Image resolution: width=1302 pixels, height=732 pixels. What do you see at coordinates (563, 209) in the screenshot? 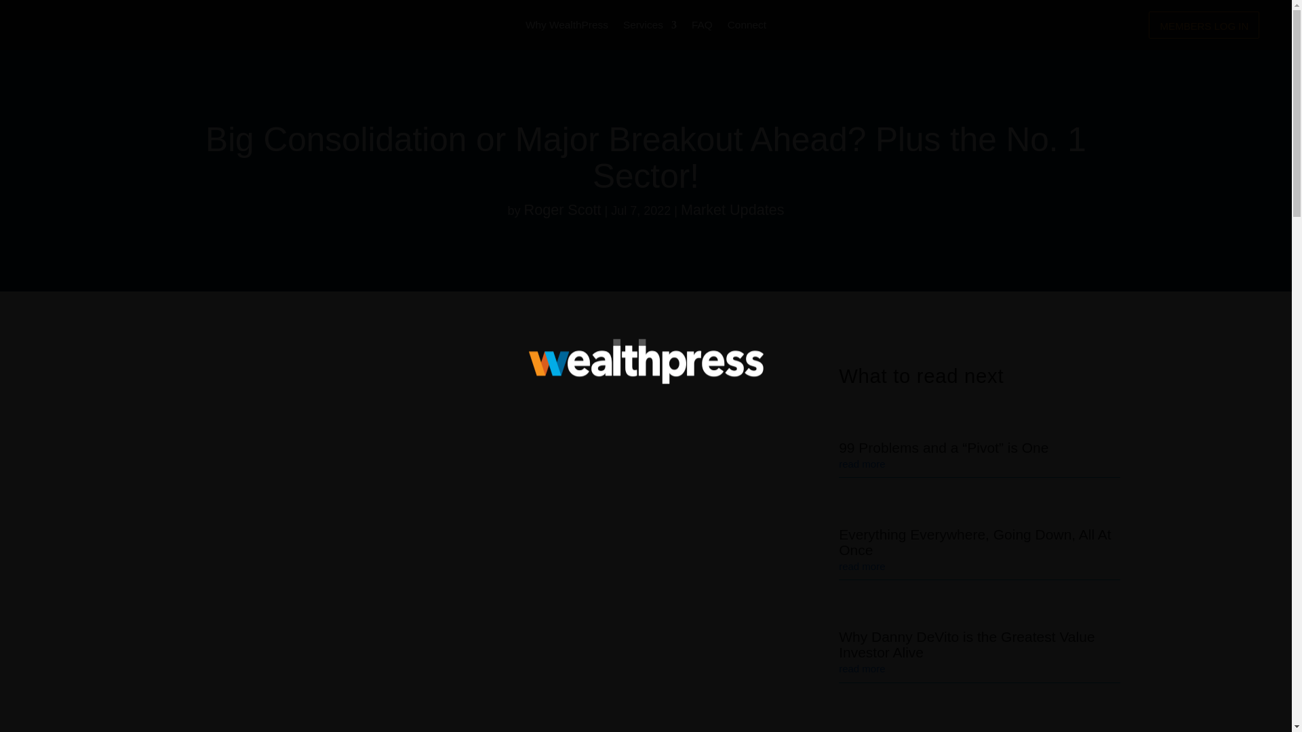
I see `Posts by Roger Scott` at bounding box center [563, 209].